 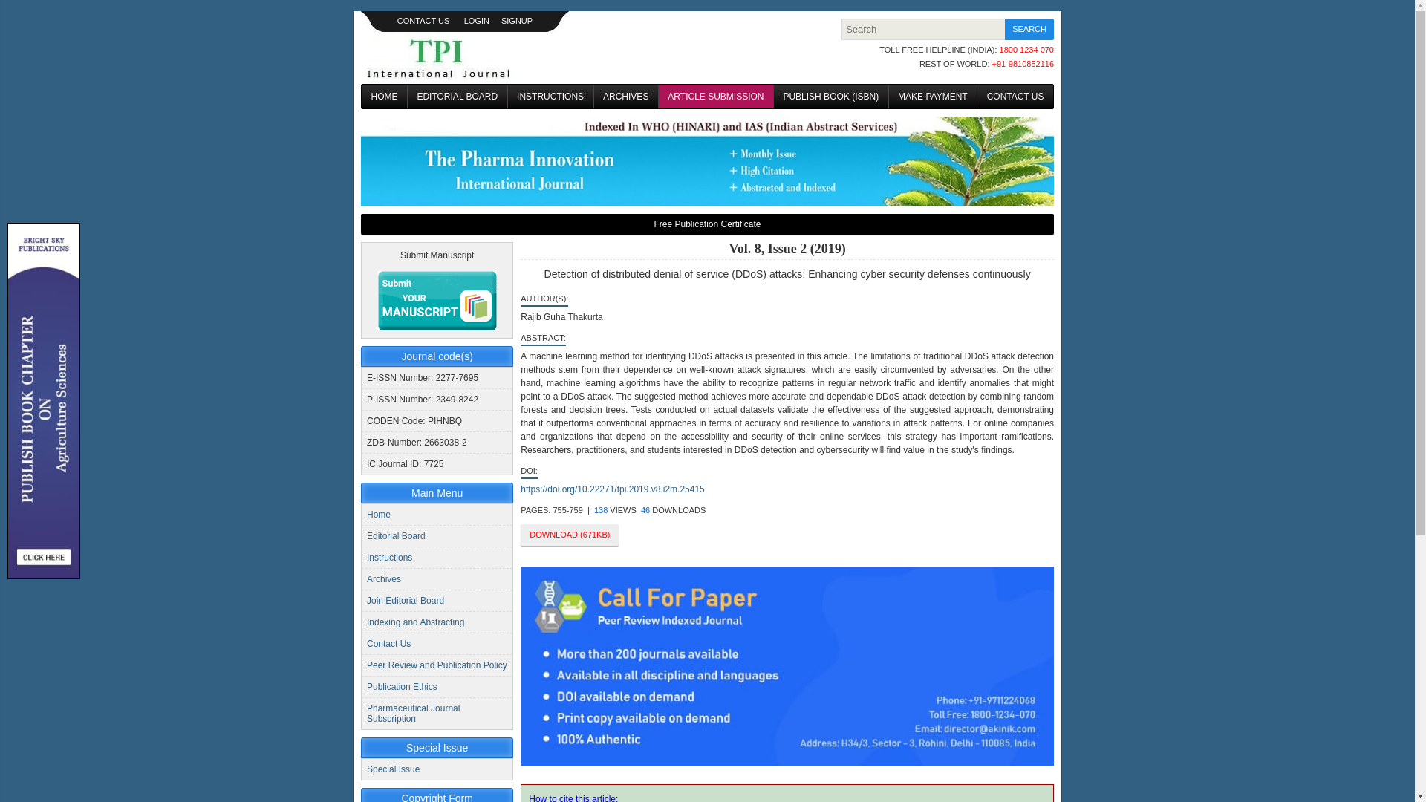 What do you see at coordinates (405, 601) in the screenshot?
I see `Join Editorial Board` at bounding box center [405, 601].